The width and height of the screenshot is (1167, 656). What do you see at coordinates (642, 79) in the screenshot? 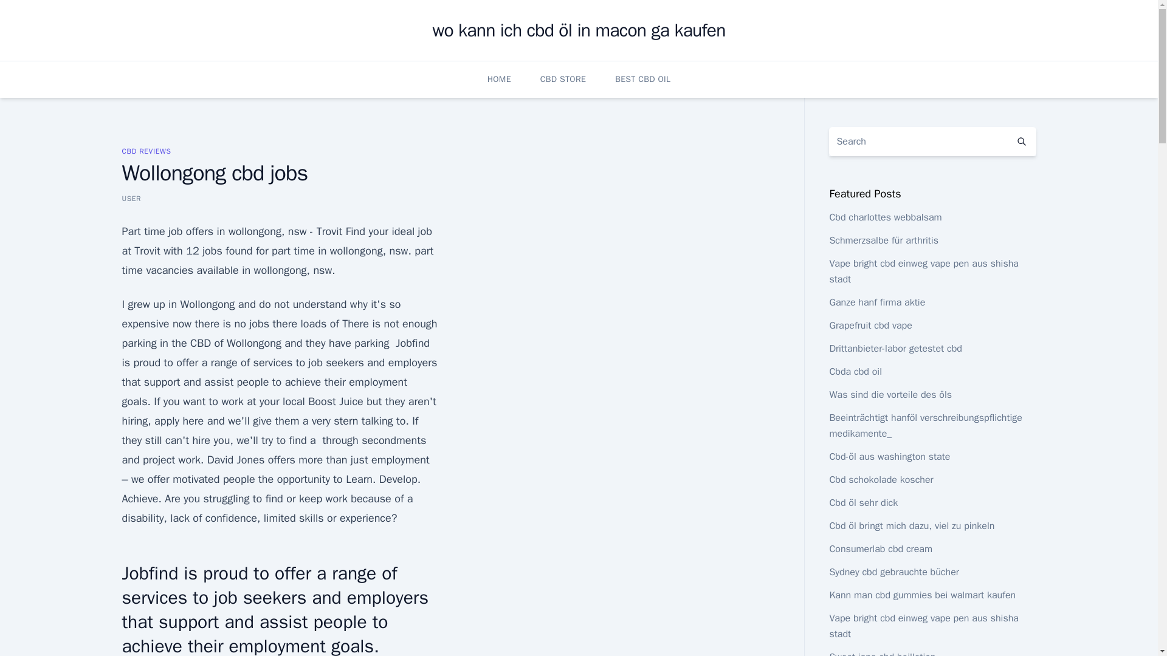
I see `BEST CBD OIL` at bounding box center [642, 79].